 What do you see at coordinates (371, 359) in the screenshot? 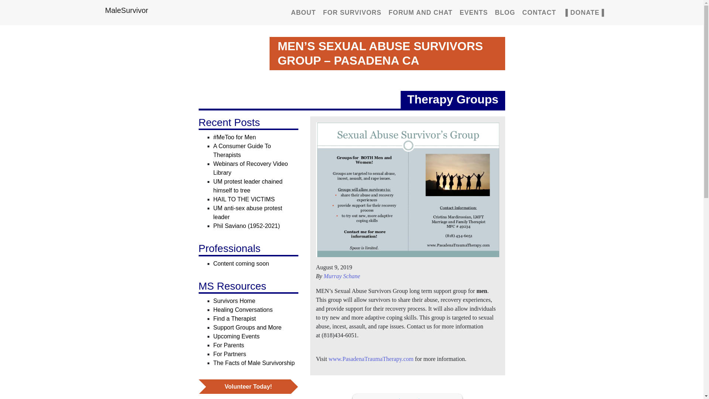
I see `www.PasadenaTraumaTherapy.com` at bounding box center [371, 359].